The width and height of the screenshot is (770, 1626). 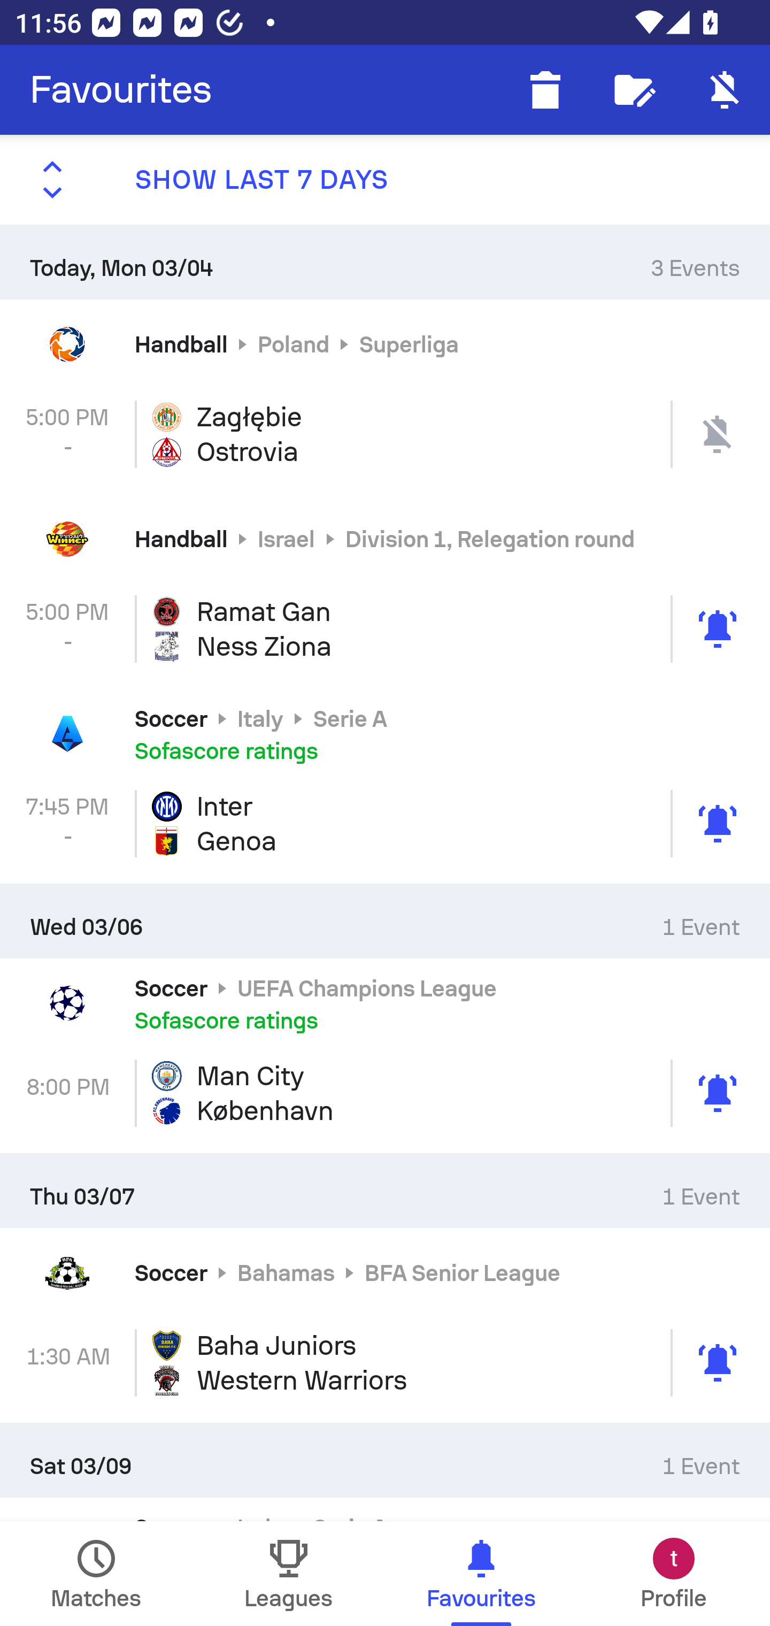 What do you see at coordinates (385, 1003) in the screenshot?
I see `Soccer UEFA Champions League Sofascore ratings` at bounding box center [385, 1003].